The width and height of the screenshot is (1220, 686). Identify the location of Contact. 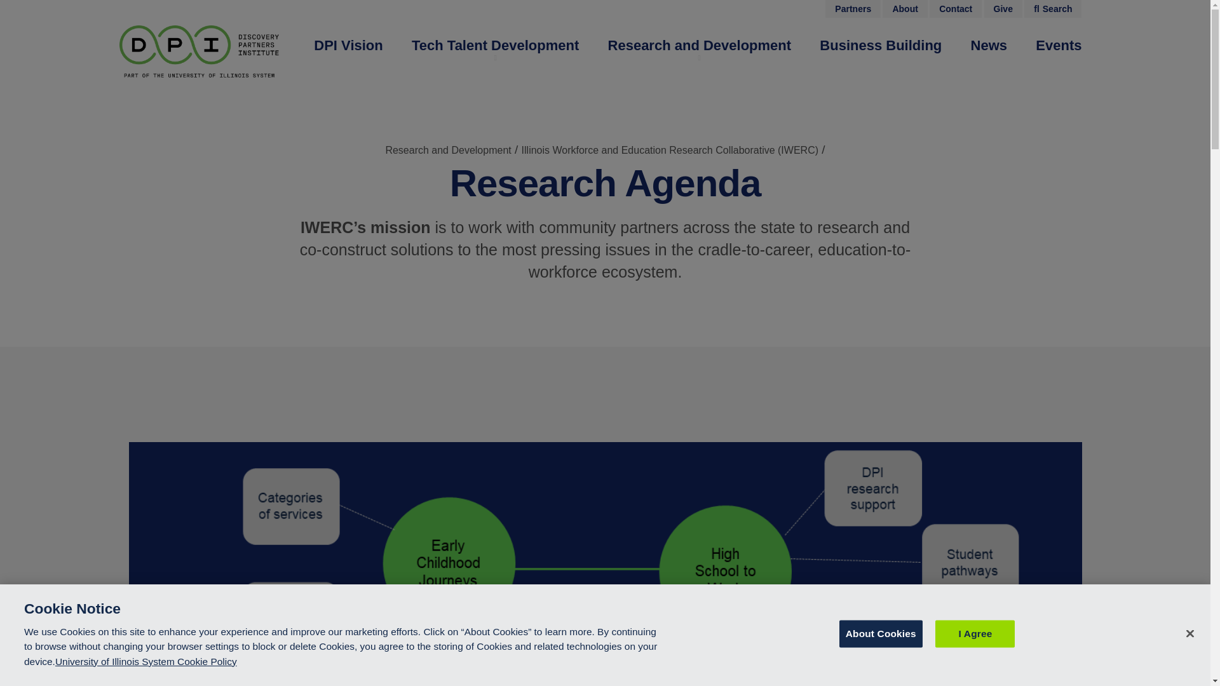
(956, 9).